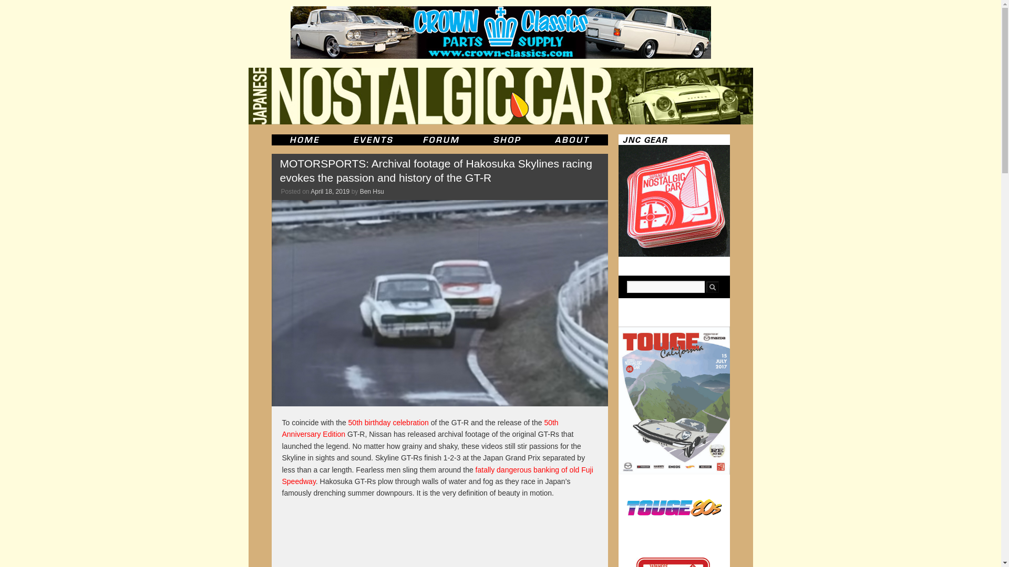  Describe the element at coordinates (330, 191) in the screenshot. I see `April 18, 2019` at that location.